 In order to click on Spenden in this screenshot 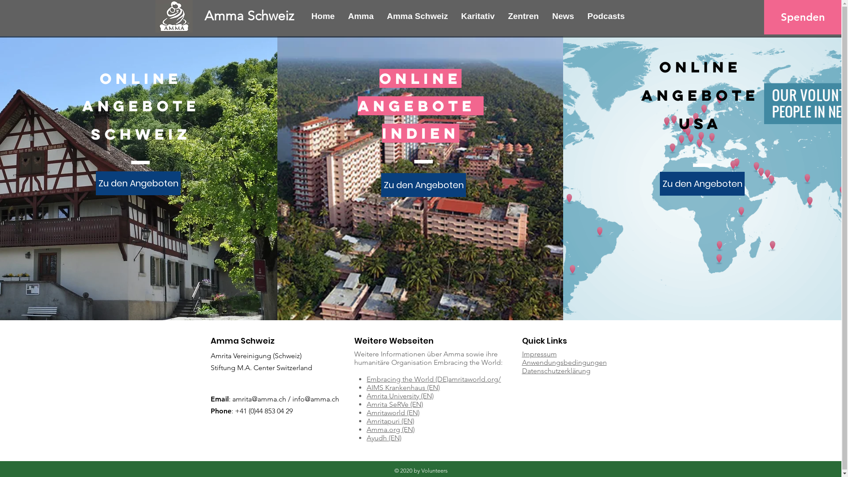, I will do `click(803, 17)`.